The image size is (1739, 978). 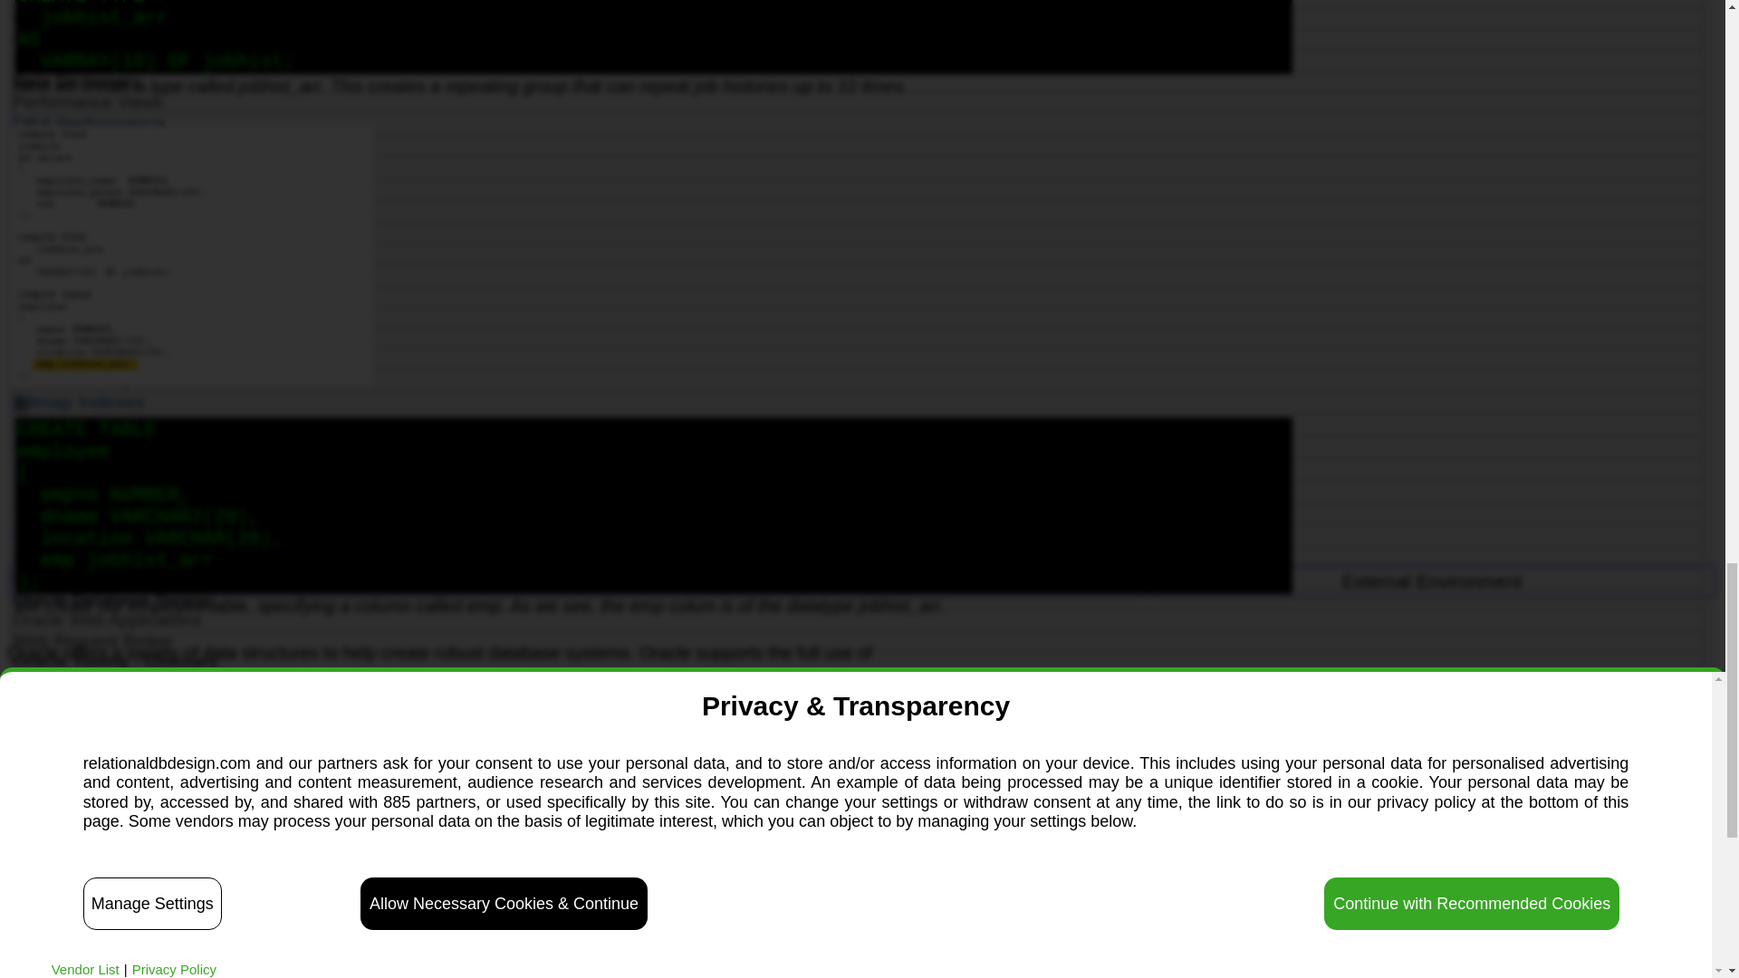 I want to click on Oracle nested Tables, so click(x=856, y=18).